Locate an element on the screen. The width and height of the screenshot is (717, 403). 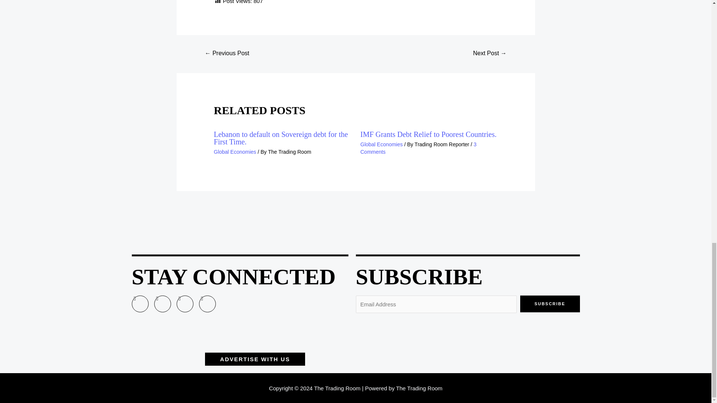
View all posts by Trading Room Reporter is located at coordinates (442, 144).